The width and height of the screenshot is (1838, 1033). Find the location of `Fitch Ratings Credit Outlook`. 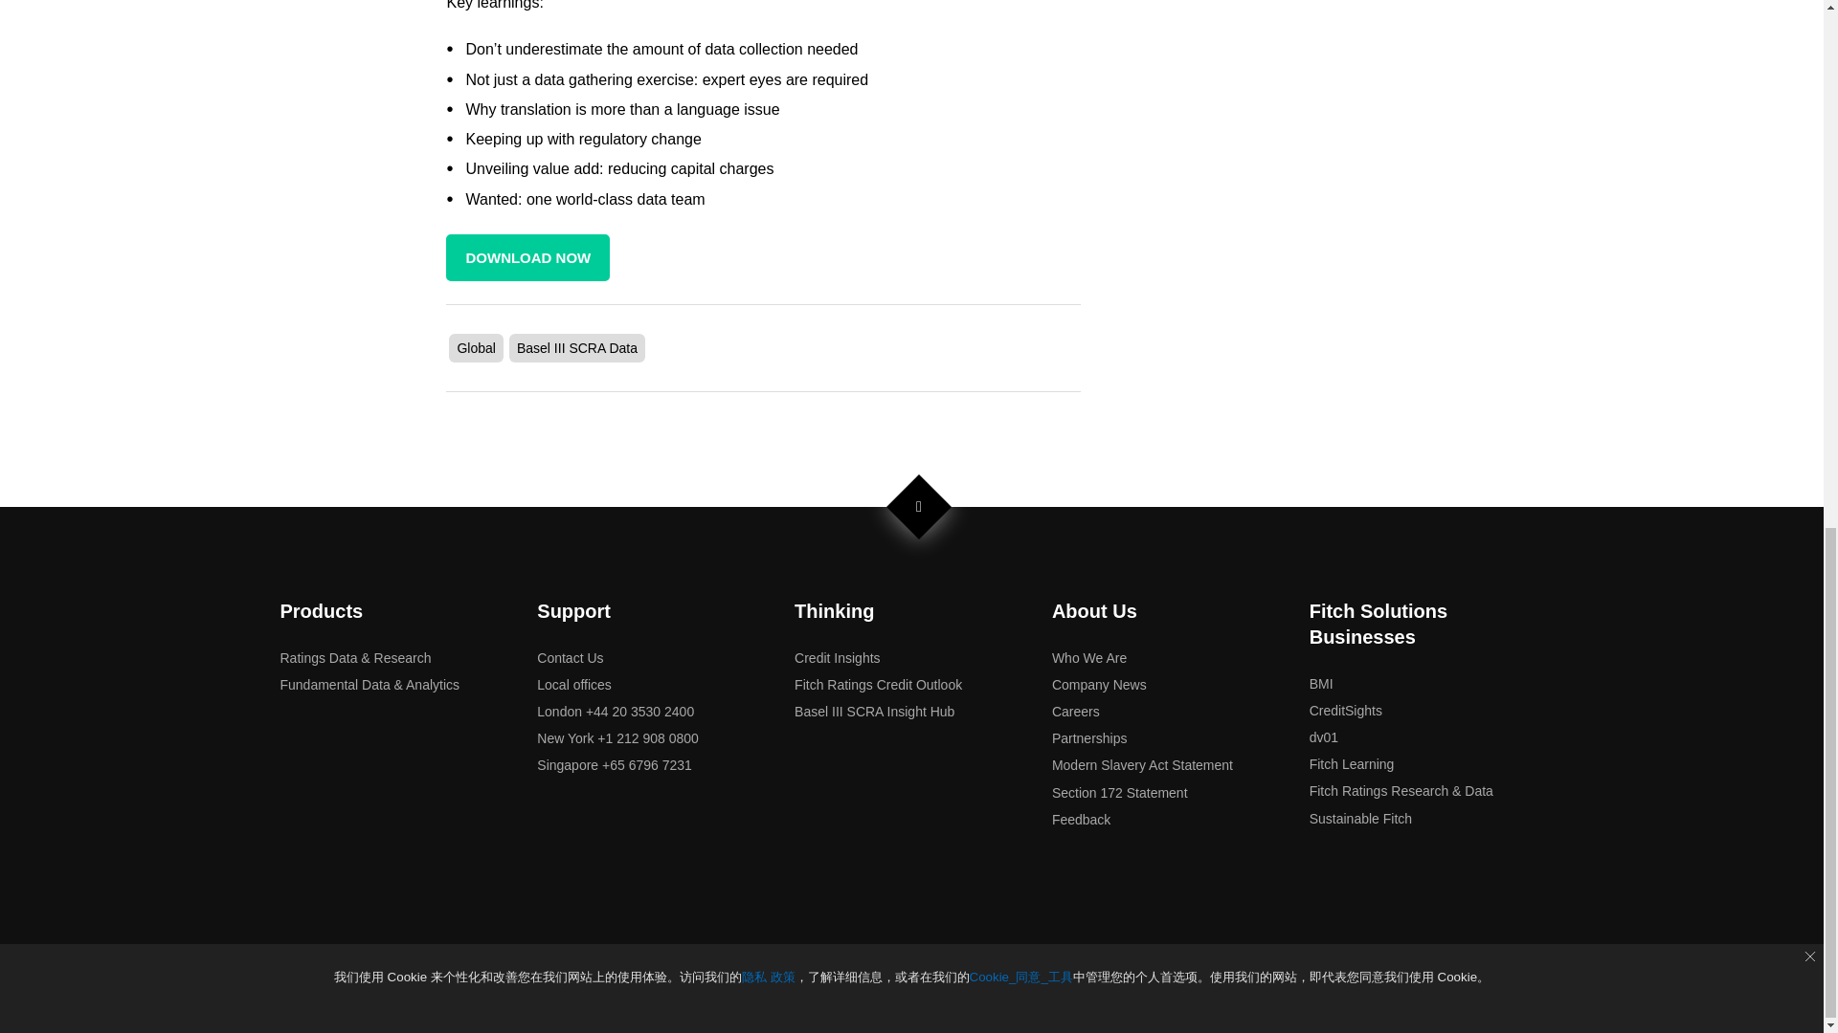

Fitch Ratings Credit Outlook is located at coordinates (877, 685).